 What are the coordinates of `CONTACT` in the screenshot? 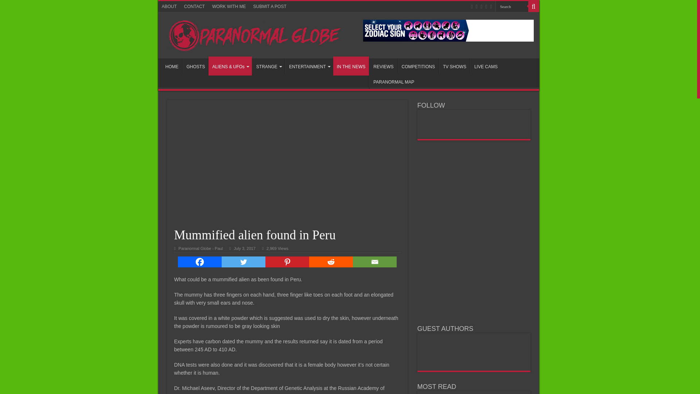 It's located at (195, 7).